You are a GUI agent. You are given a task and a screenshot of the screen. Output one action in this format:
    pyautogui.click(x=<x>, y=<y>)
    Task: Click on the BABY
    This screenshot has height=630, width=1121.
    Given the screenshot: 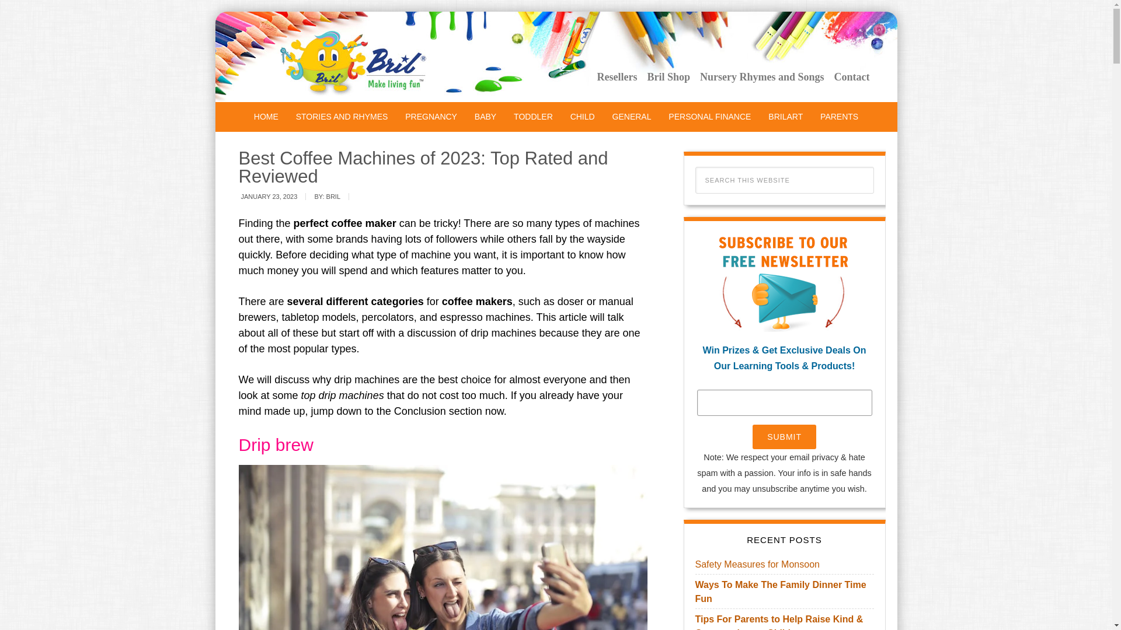 What is the action you would take?
    pyautogui.click(x=485, y=117)
    